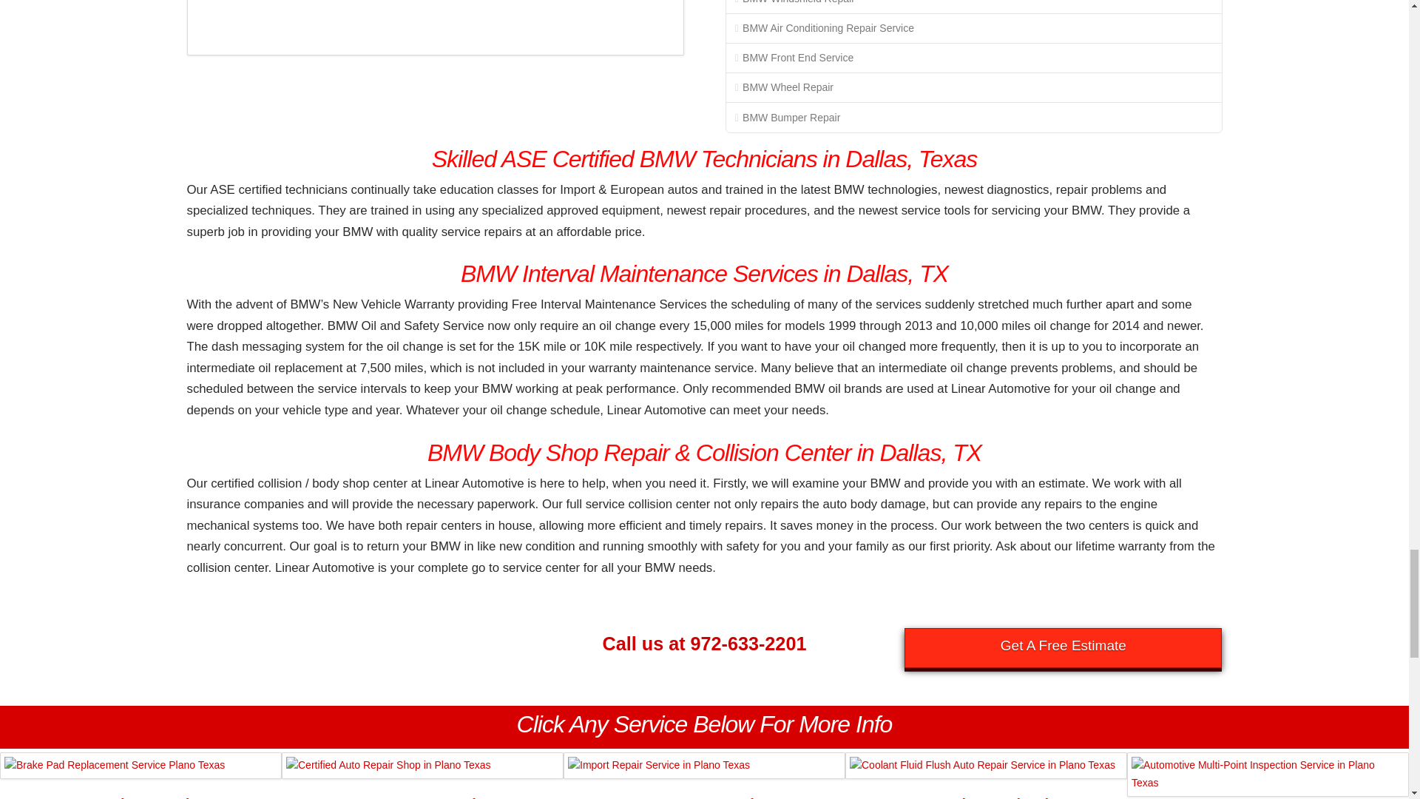 Image resolution: width=1420 pixels, height=799 pixels. What do you see at coordinates (704, 766) in the screenshot?
I see `Import Repair Service in Plano Texas` at bounding box center [704, 766].